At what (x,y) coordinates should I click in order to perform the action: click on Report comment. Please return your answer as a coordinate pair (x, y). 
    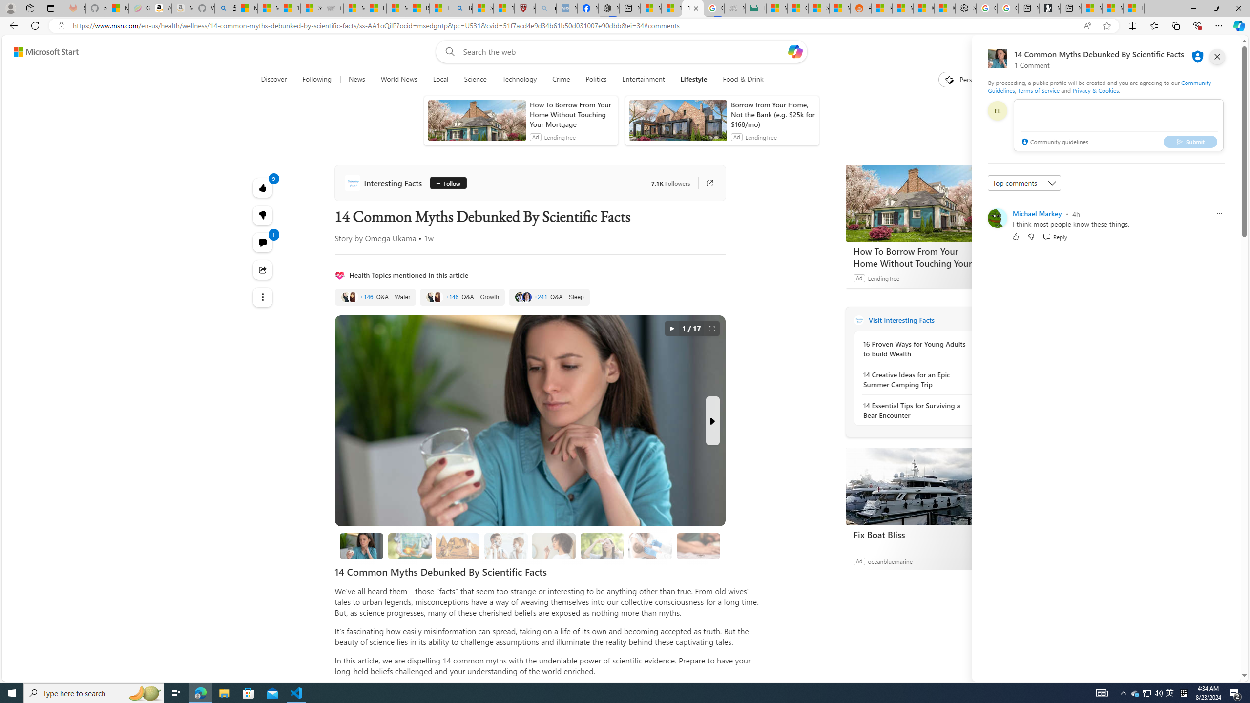
    Looking at the image, I should click on (1219, 214).